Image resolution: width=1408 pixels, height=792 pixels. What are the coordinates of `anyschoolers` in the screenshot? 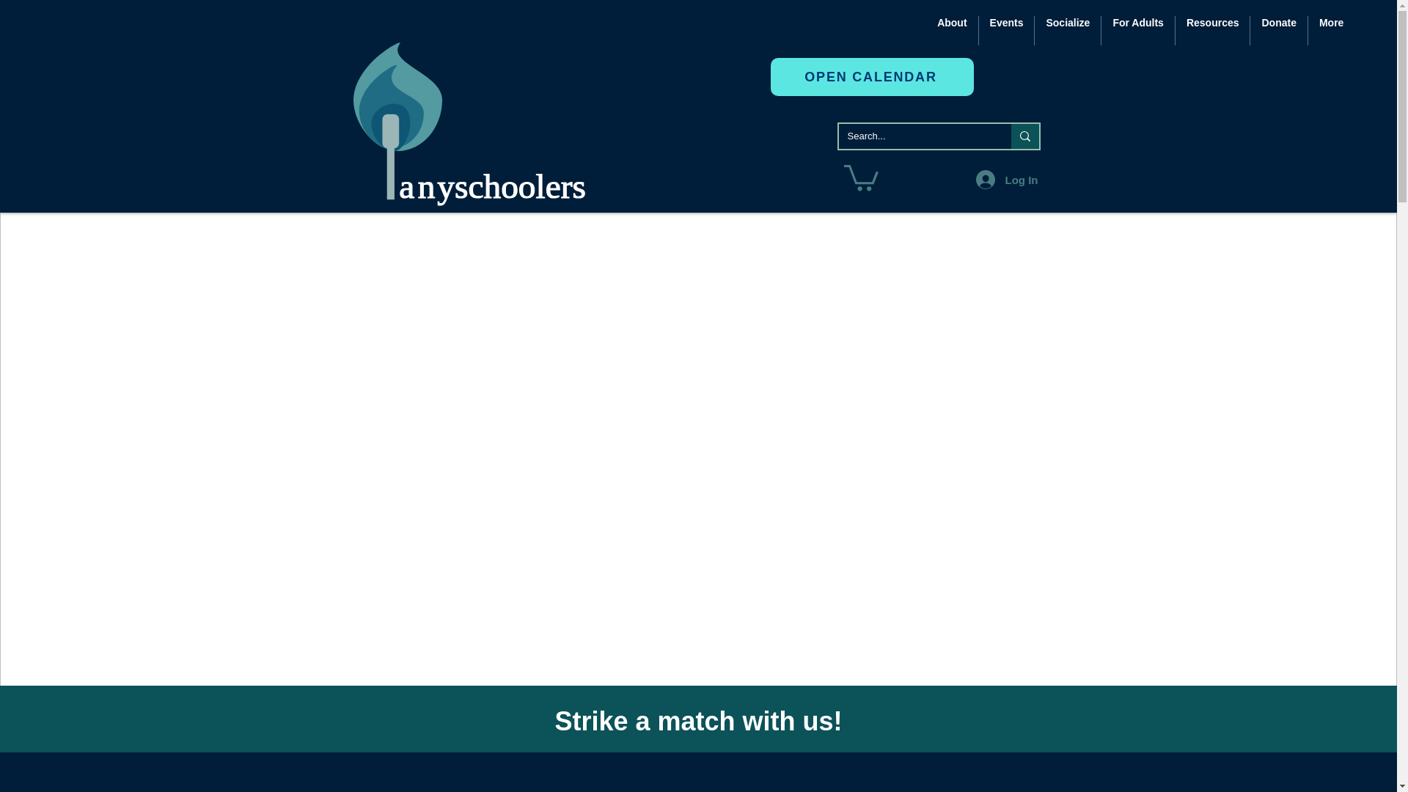 It's located at (480, 123).